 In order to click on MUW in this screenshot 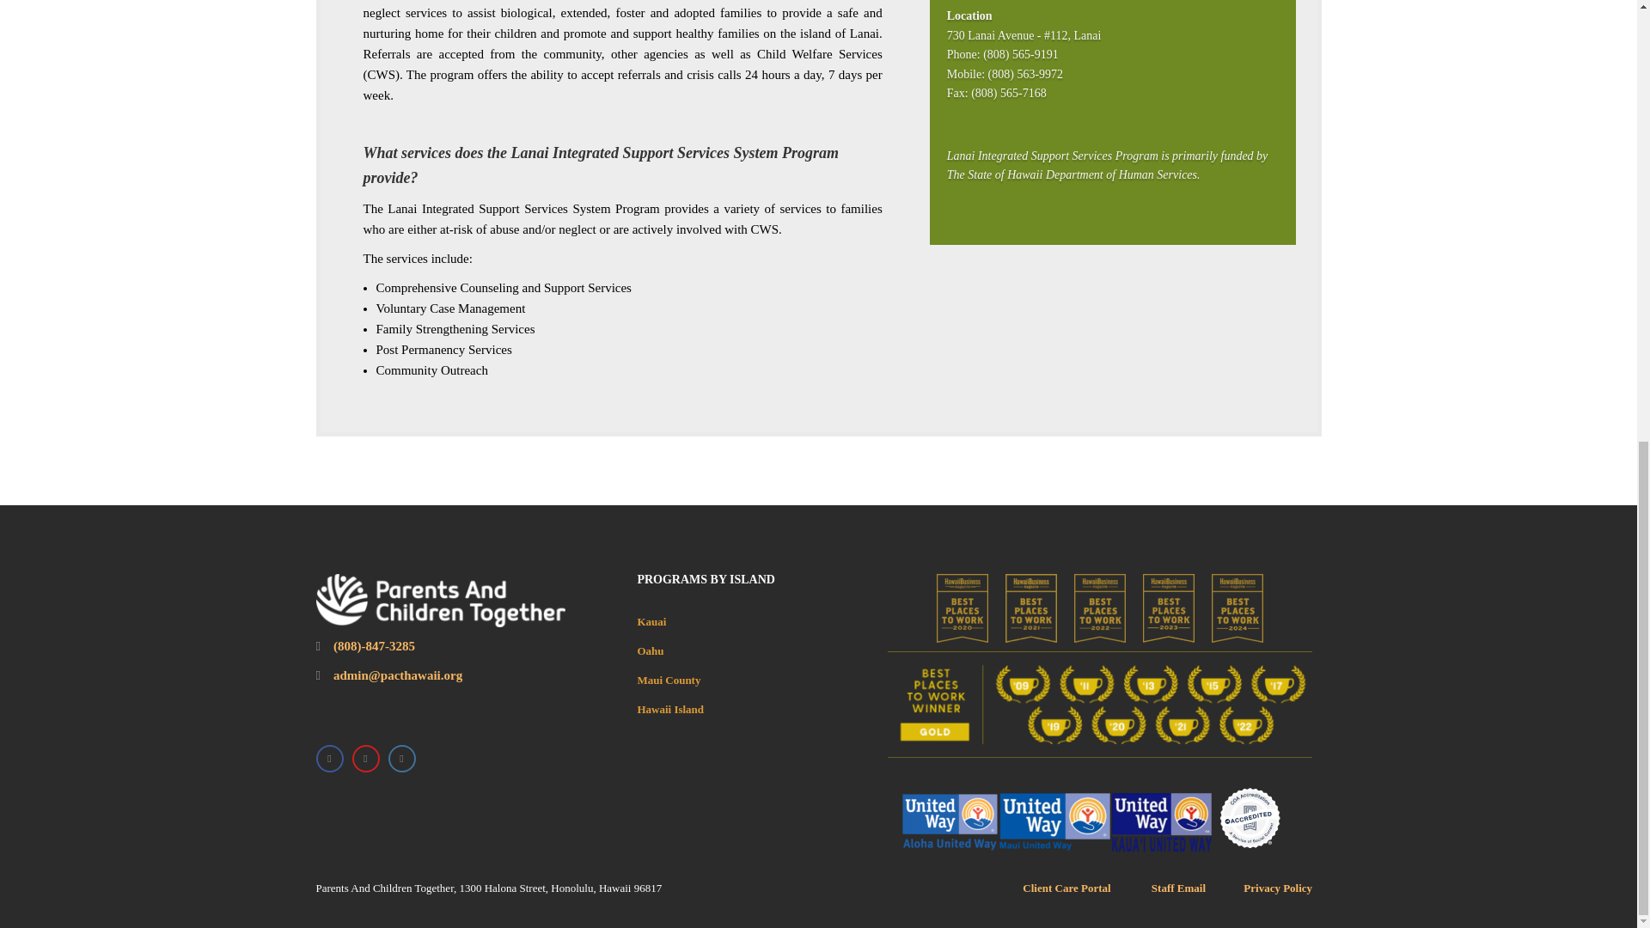, I will do `click(1055, 822)`.